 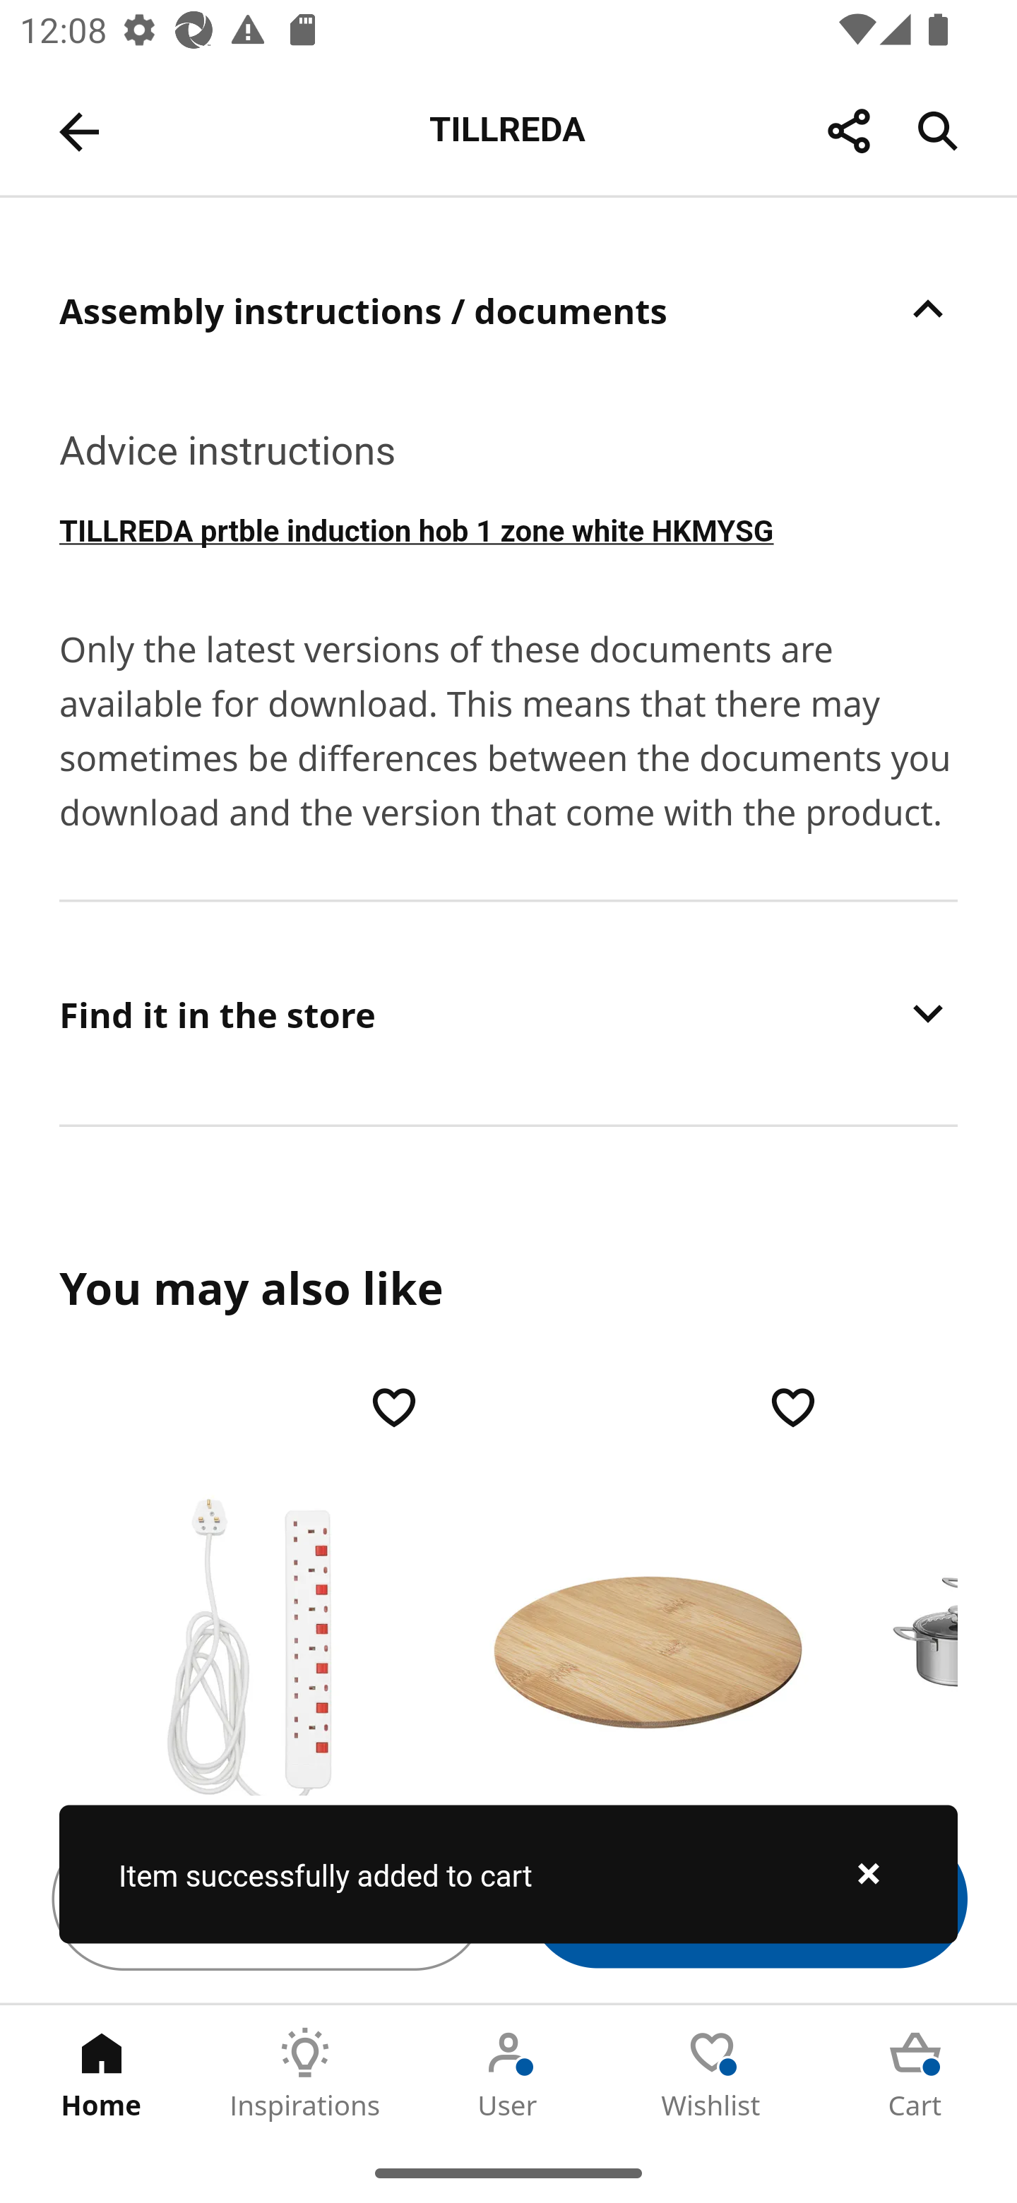 I want to click on Home
Tab 1 of 5, so click(x=102, y=2074).